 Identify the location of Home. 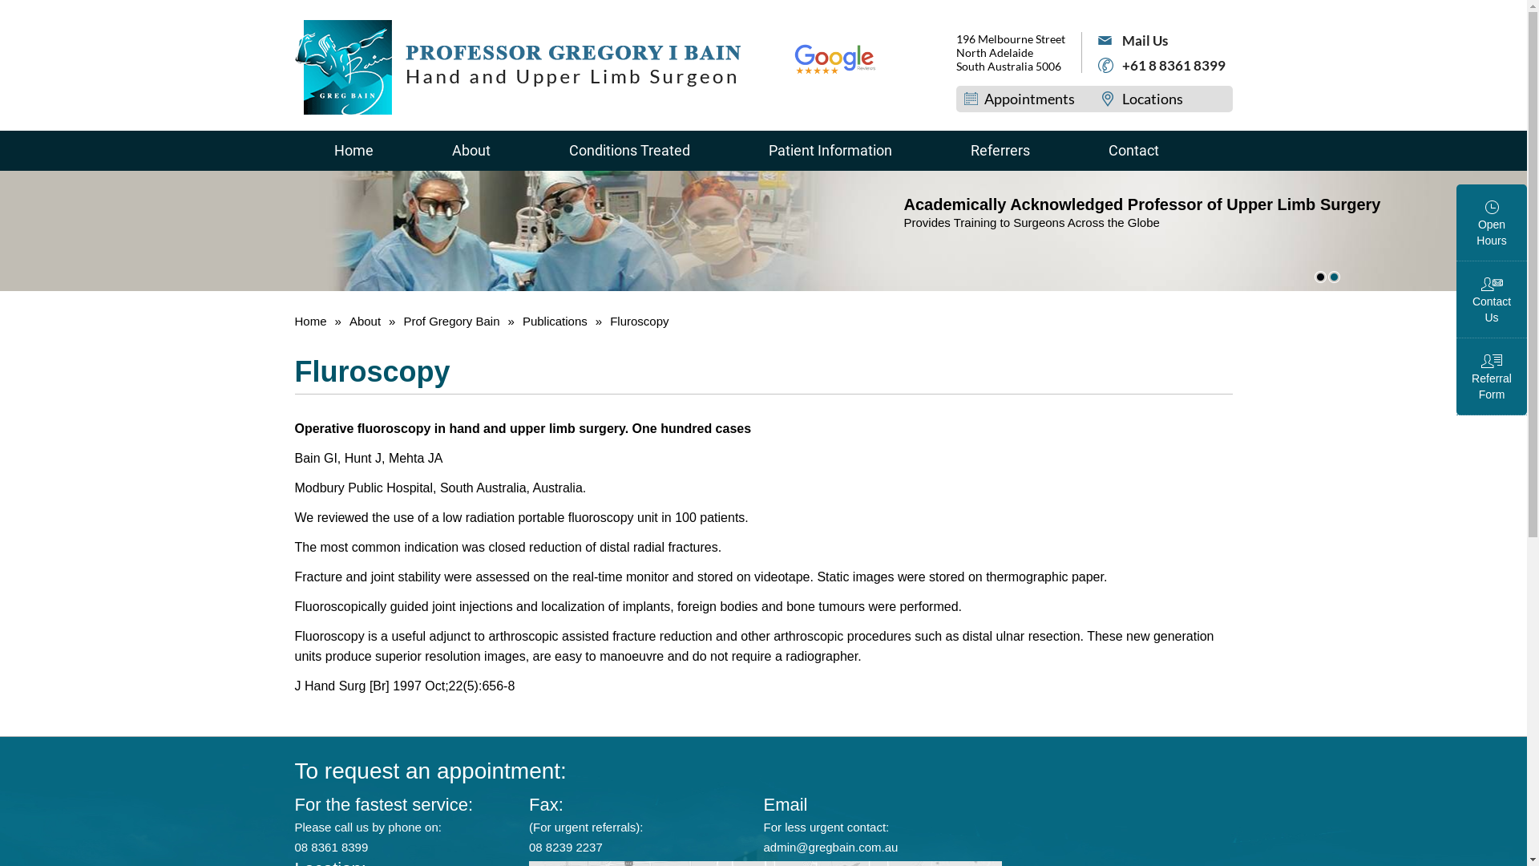
(313, 321).